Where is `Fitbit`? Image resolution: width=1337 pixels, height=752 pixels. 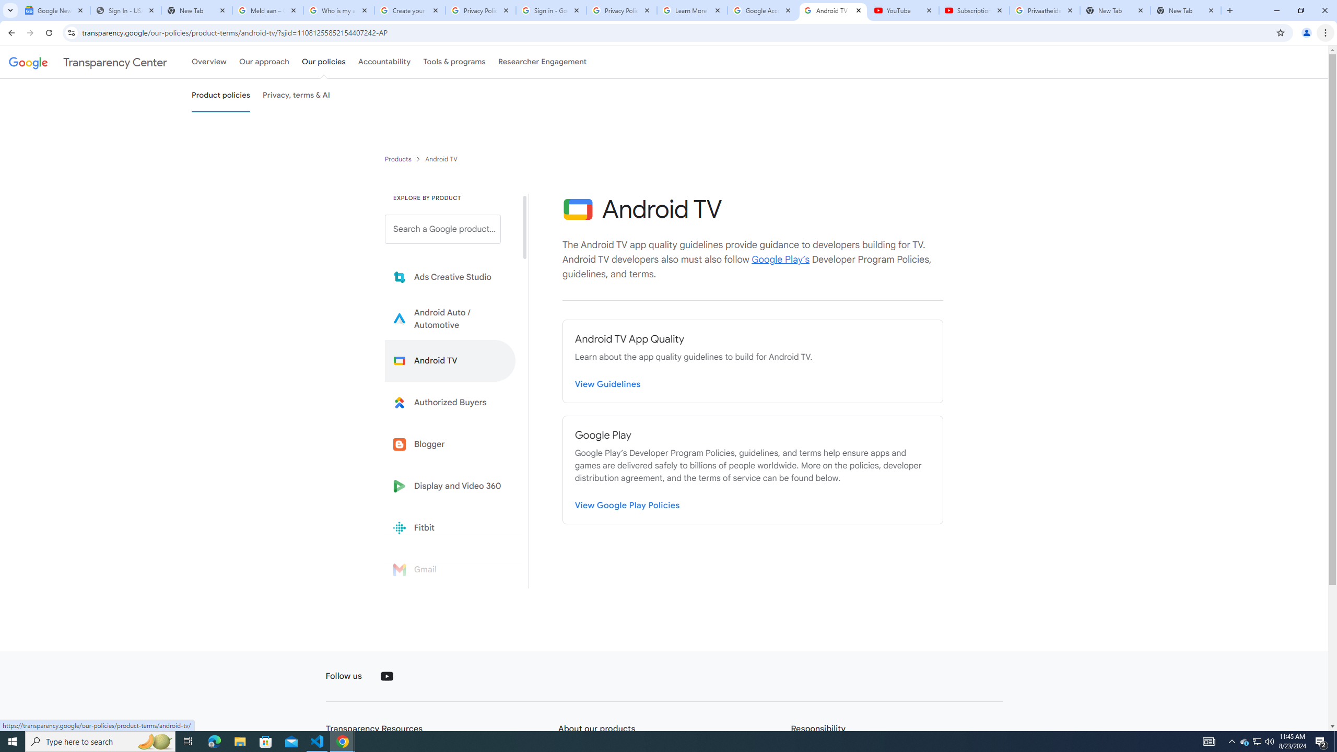 Fitbit is located at coordinates (450, 527).